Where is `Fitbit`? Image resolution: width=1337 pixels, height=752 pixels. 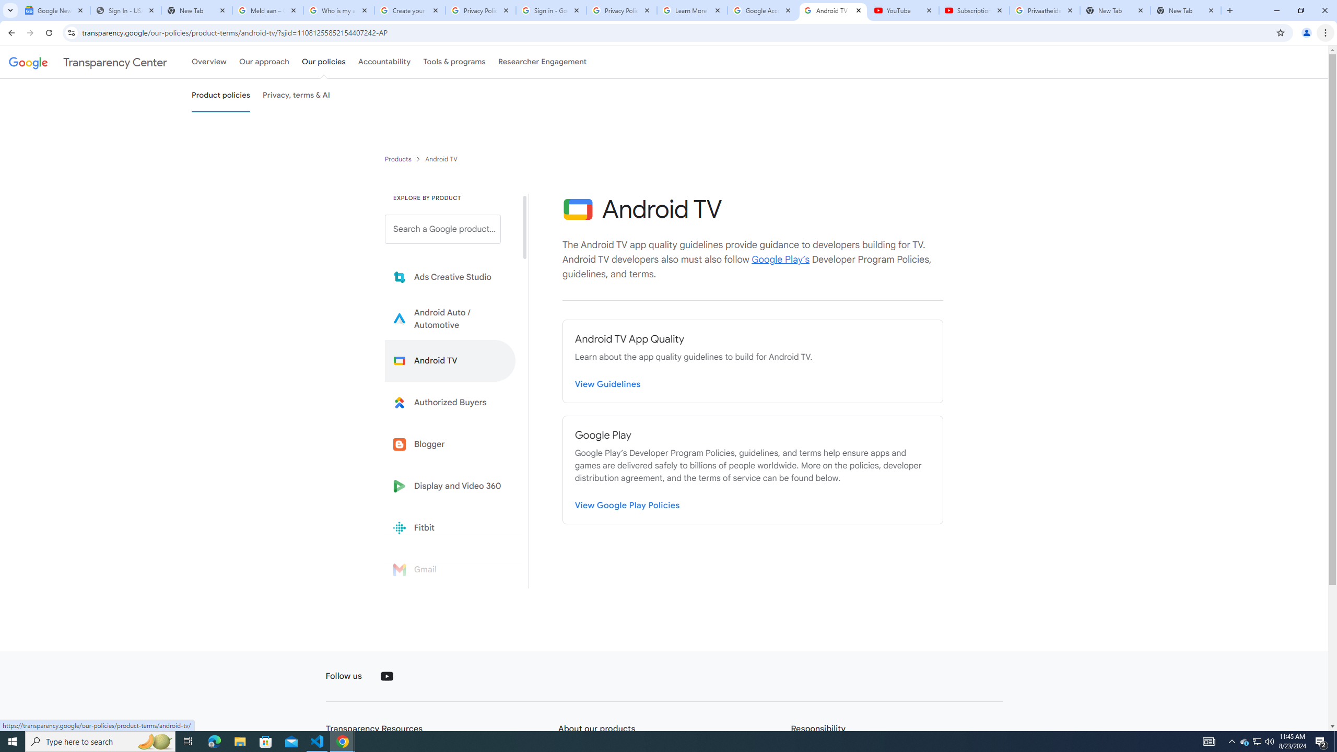 Fitbit is located at coordinates (450, 527).